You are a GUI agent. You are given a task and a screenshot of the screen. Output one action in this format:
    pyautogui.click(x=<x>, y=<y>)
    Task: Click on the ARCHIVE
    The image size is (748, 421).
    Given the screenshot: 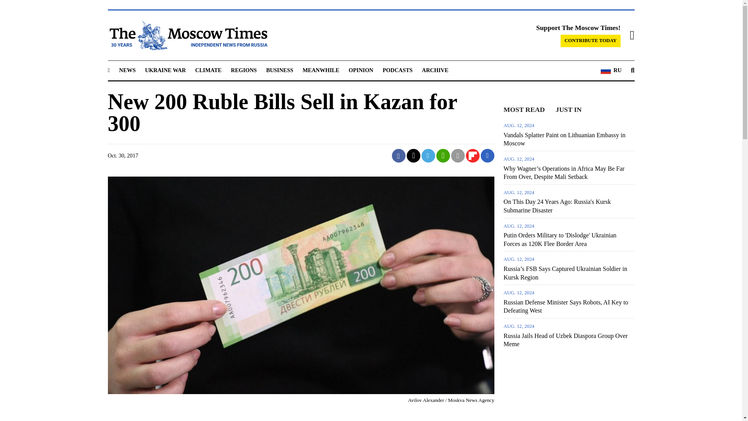 What is the action you would take?
    pyautogui.click(x=435, y=70)
    